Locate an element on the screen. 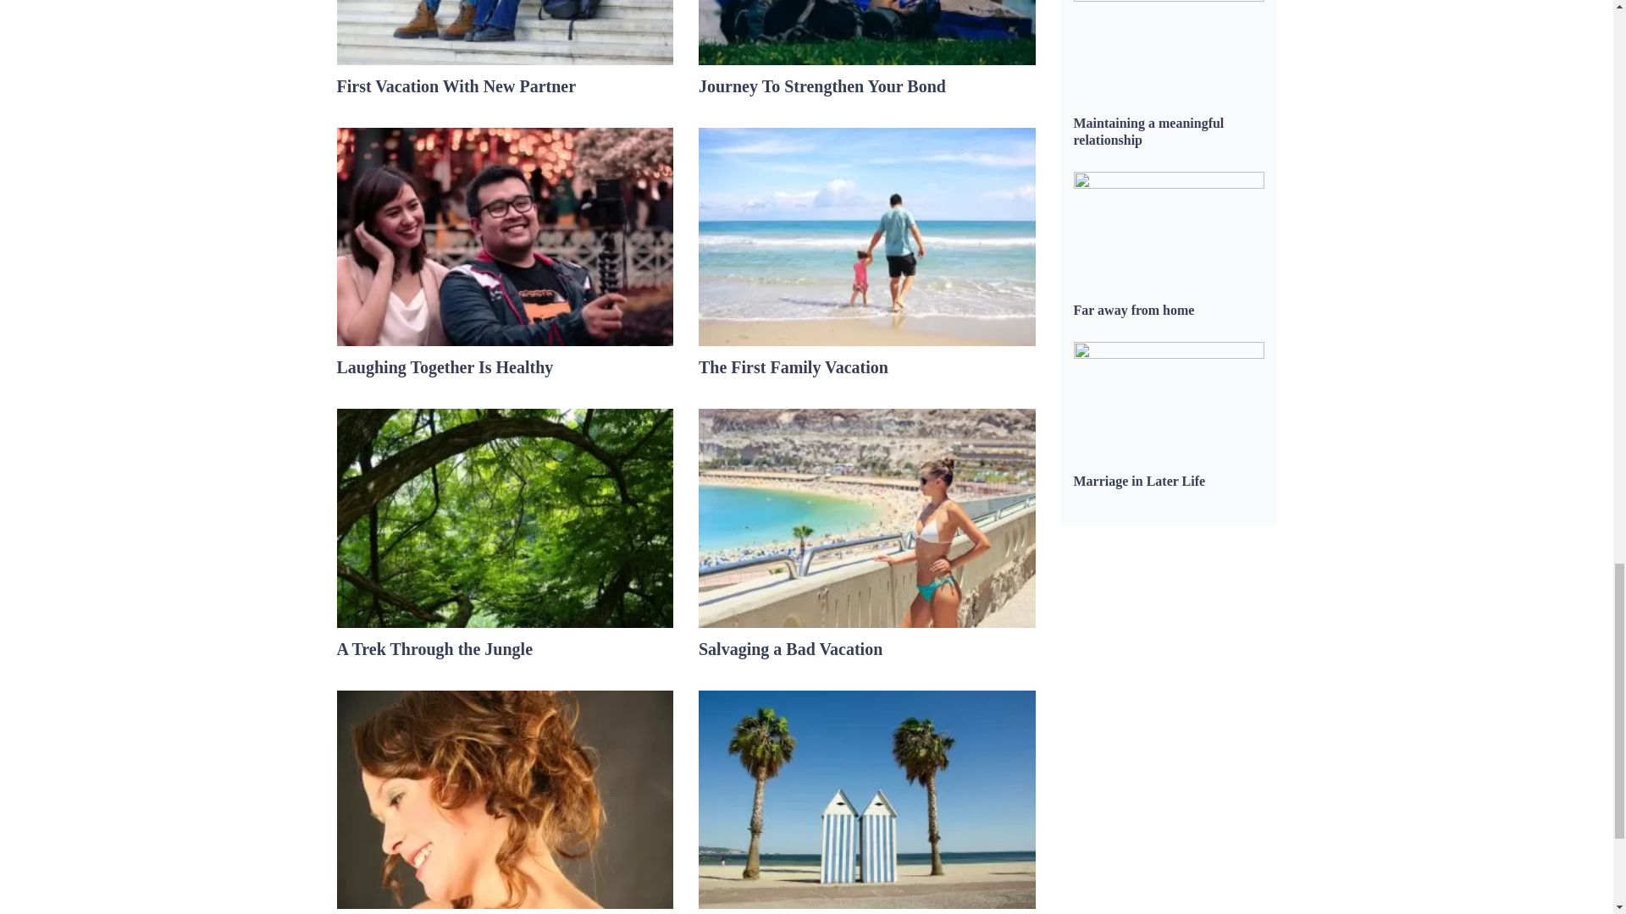  Laughing Together Is Healthy is located at coordinates (445, 367).